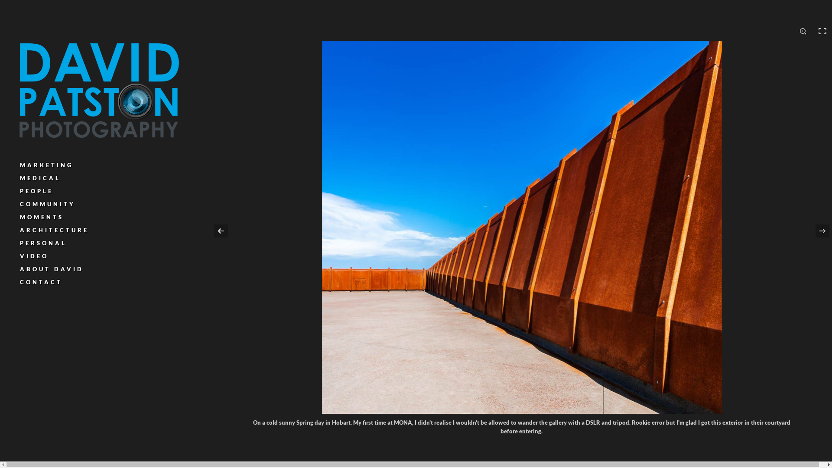 The width and height of the screenshot is (832, 468). I want to click on MARKETING, so click(47, 165).